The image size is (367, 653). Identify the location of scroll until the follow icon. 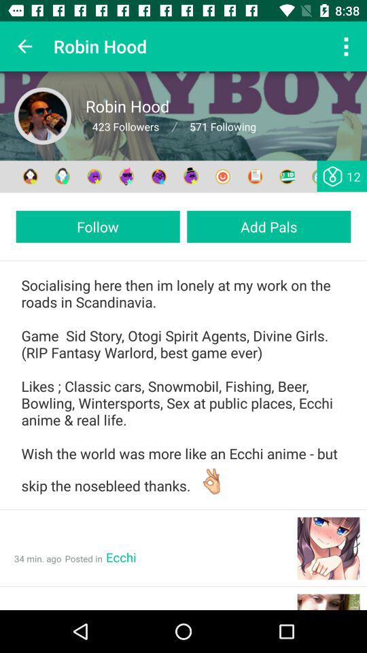
(98, 226).